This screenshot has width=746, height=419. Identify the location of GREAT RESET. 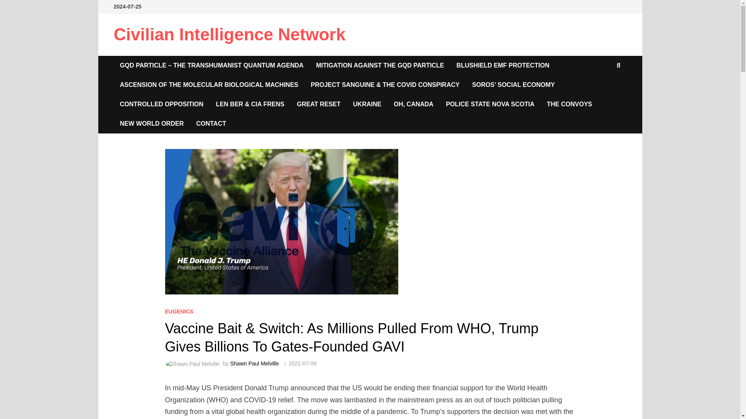
(319, 104).